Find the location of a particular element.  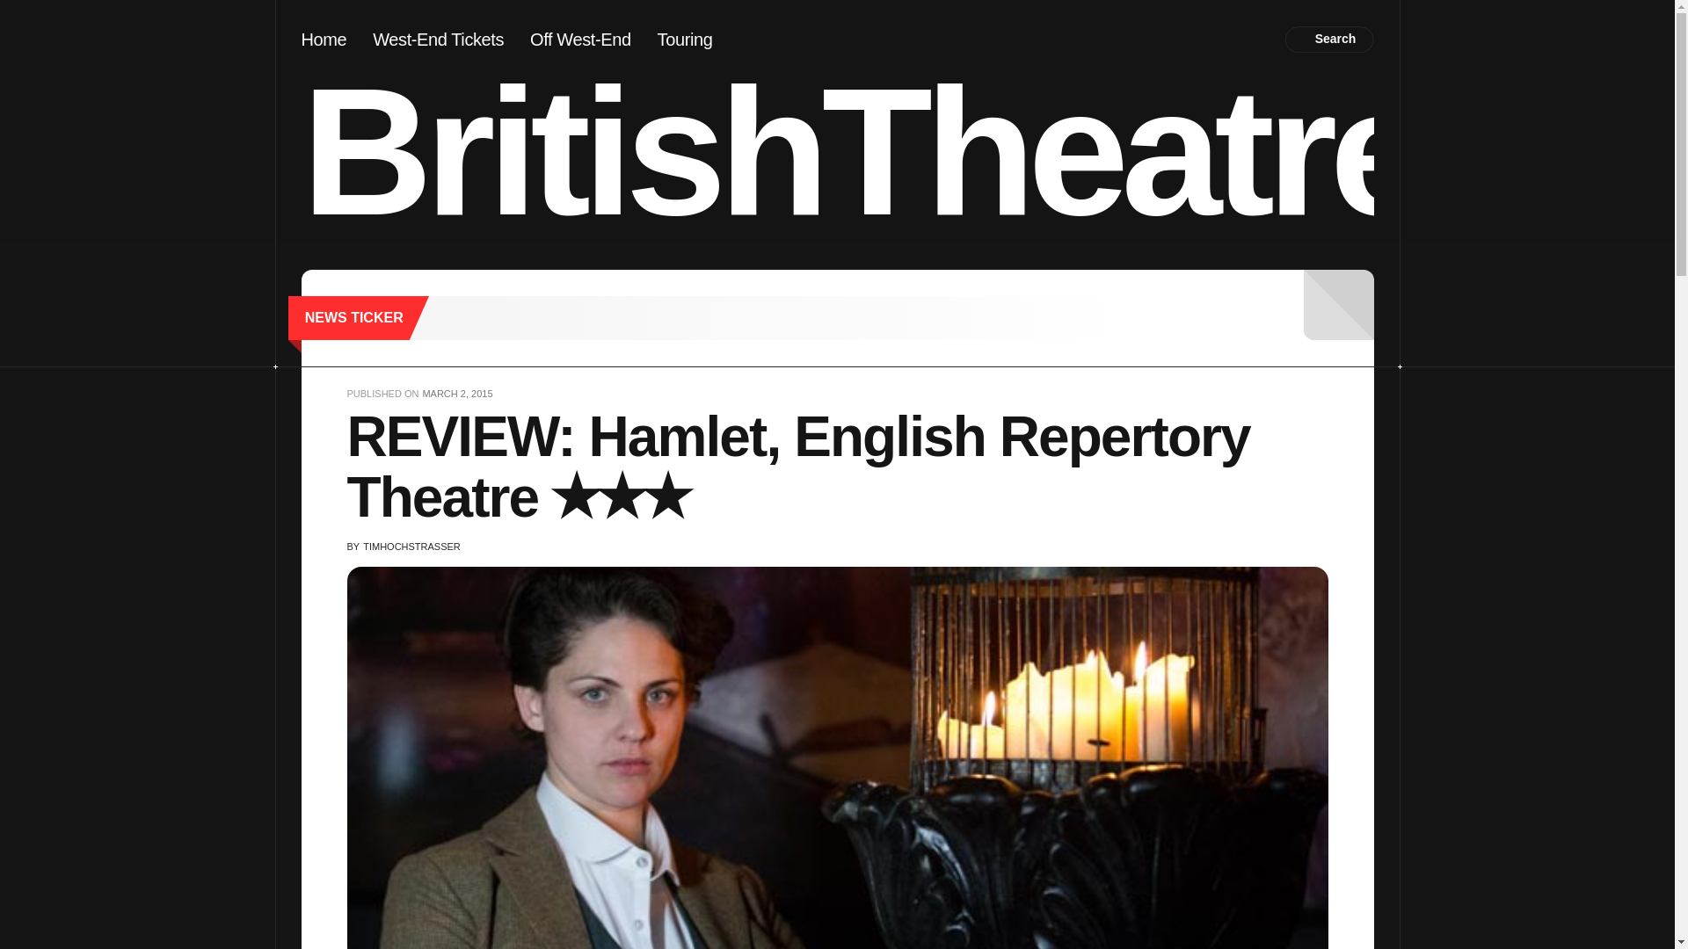

Home is located at coordinates (323, 39).